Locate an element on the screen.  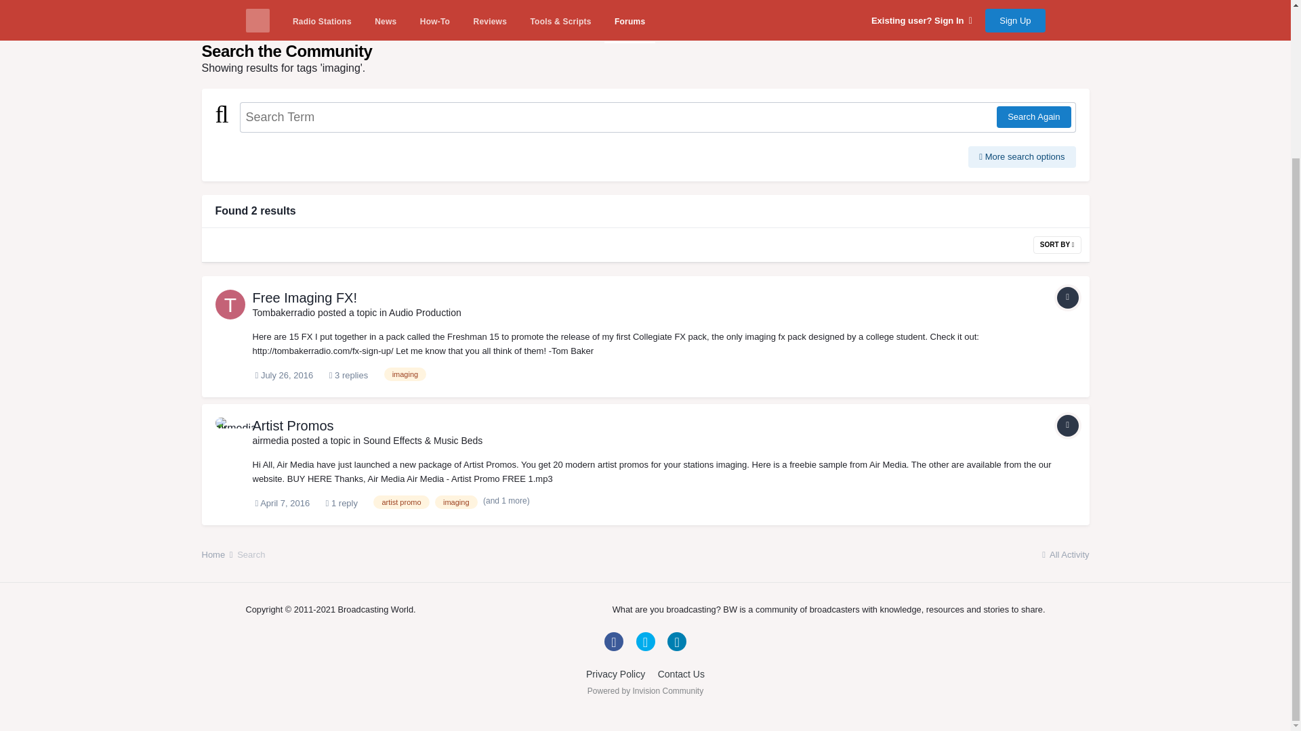
All Activity is located at coordinates (1064, 15).